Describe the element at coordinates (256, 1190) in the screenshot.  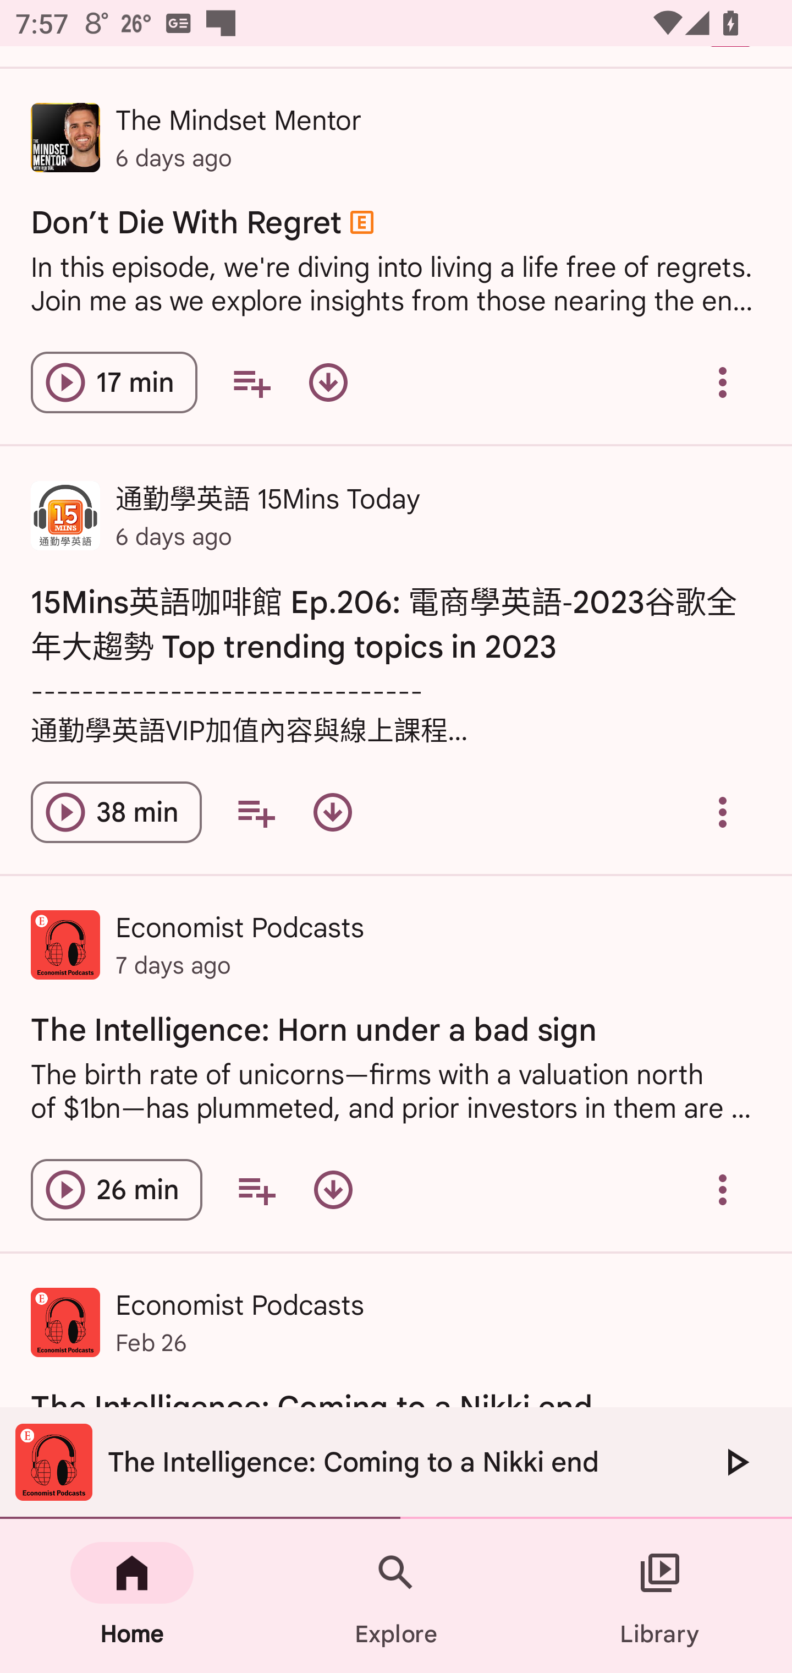
I see `Add to your queue` at that location.